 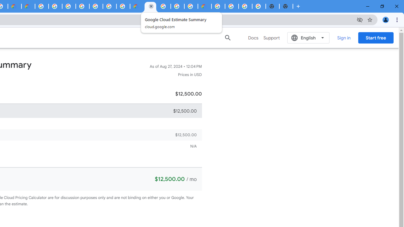 What do you see at coordinates (191, 6) in the screenshot?
I see `Browse Chrome as a guest - Computer - Google Chrome Help` at bounding box center [191, 6].